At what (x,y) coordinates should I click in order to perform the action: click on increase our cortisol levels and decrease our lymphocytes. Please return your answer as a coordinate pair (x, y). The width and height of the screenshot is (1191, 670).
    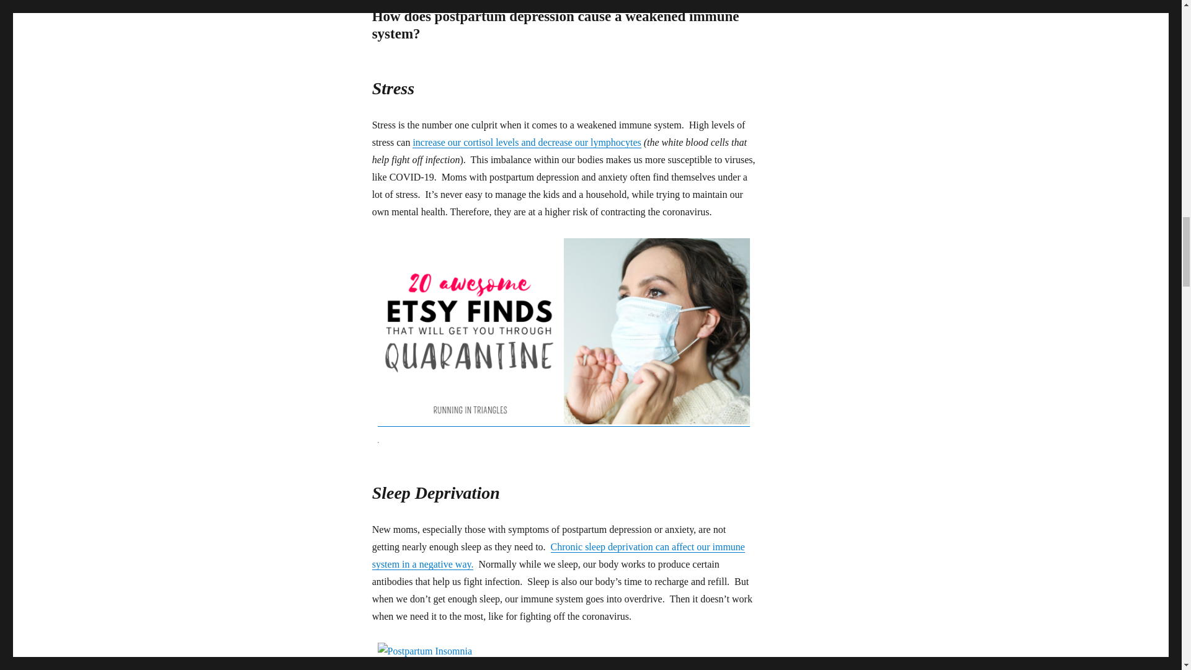
    Looking at the image, I should click on (526, 142).